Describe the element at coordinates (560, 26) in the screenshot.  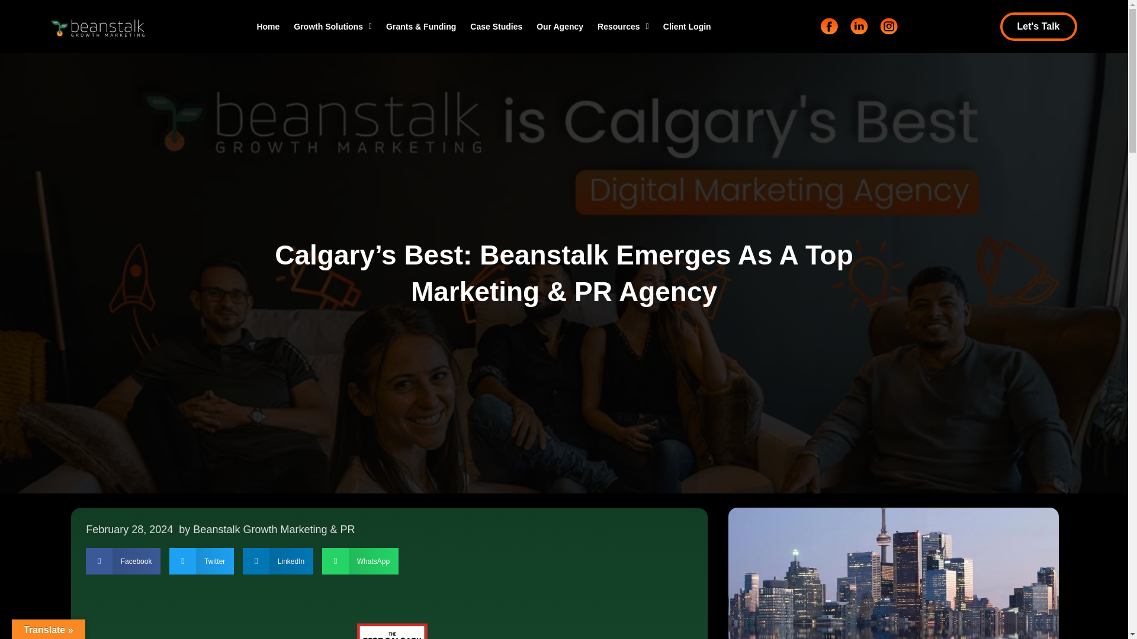
I see `Our Agency` at that location.